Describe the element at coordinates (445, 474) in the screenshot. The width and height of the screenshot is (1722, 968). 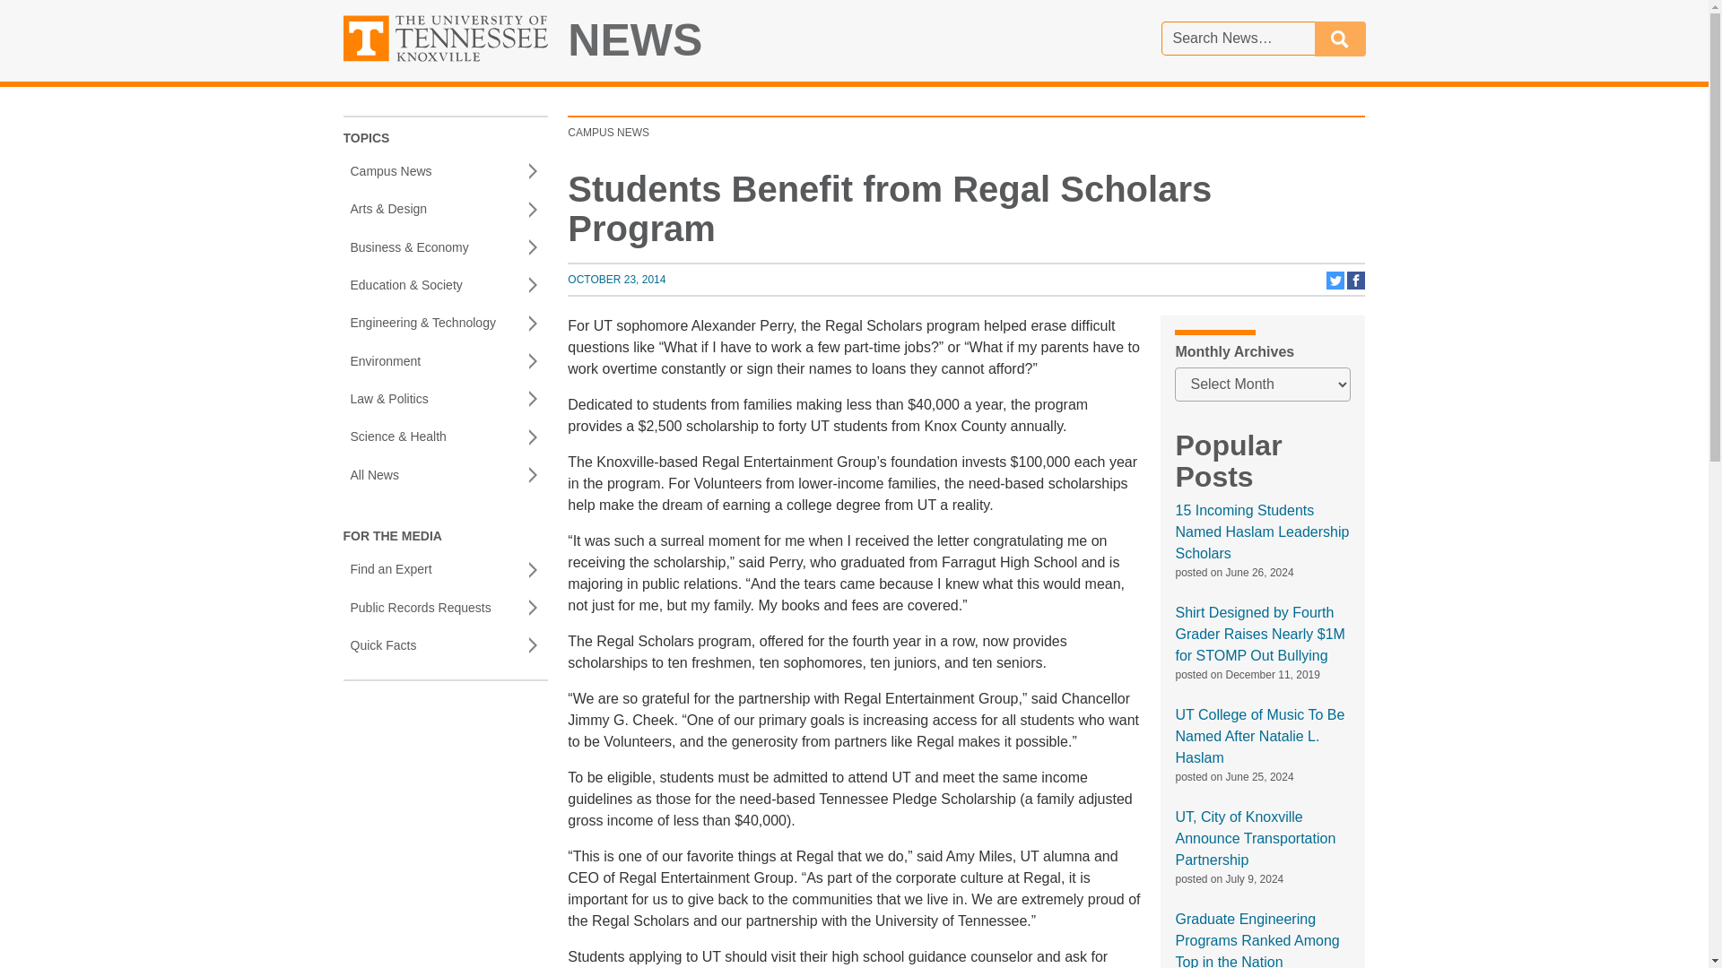
I see `Environment` at that location.